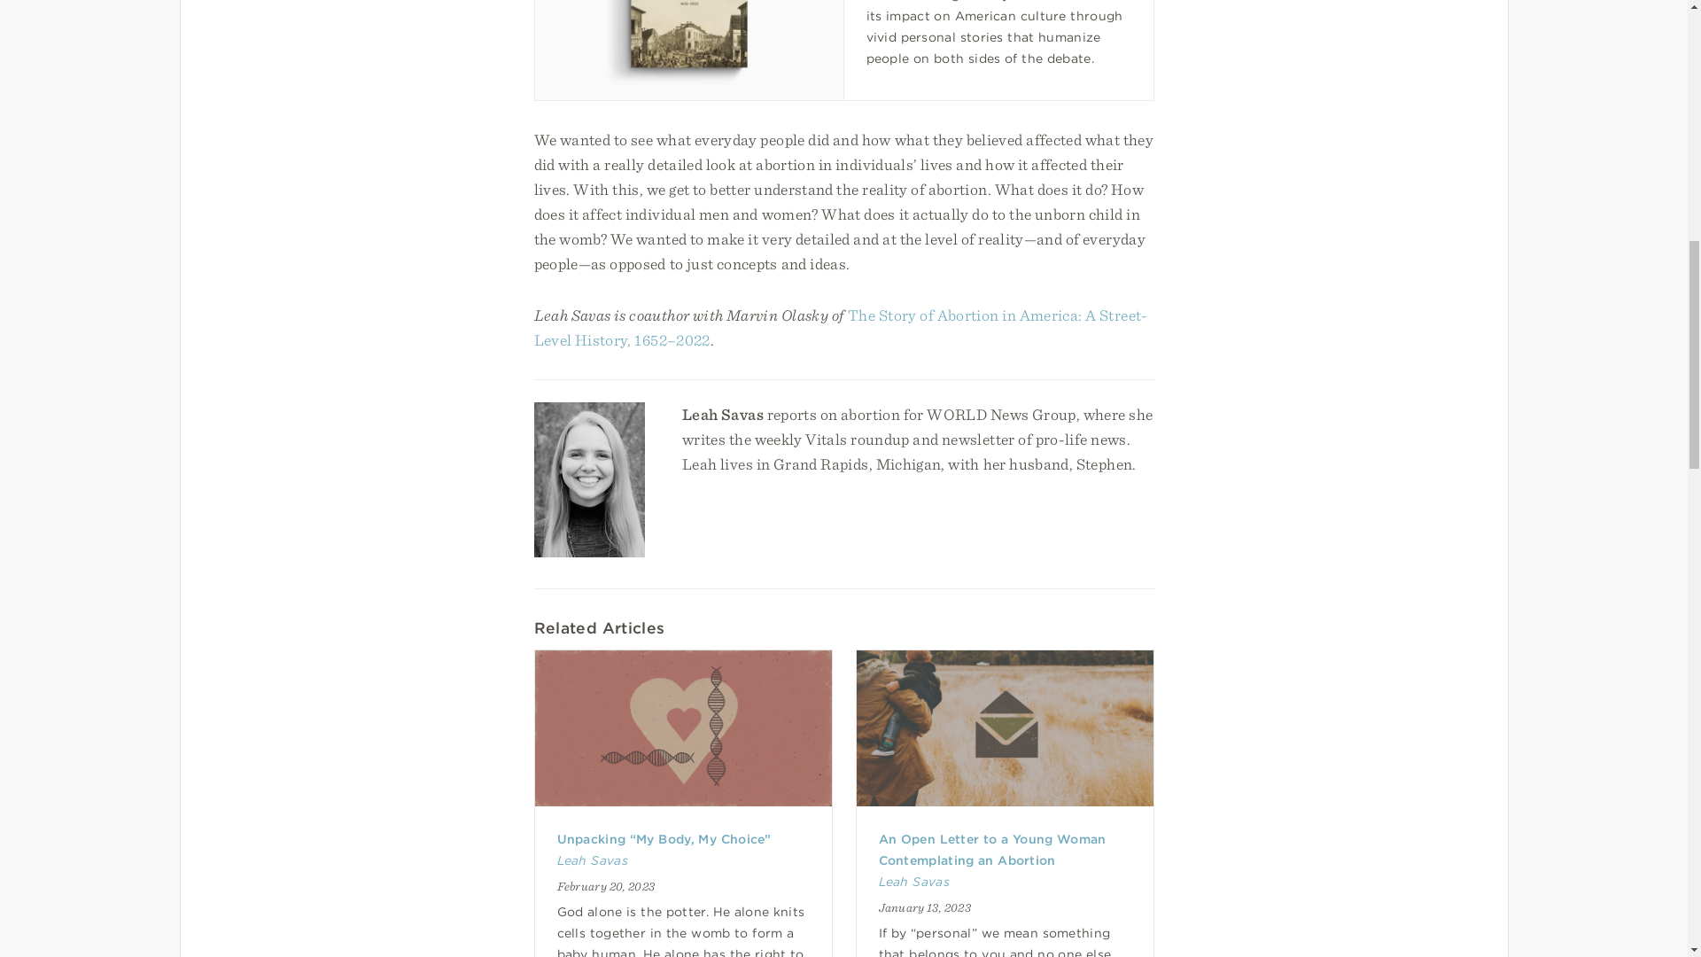 This screenshot has height=957, width=1701. What do you see at coordinates (992, 849) in the screenshot?
I see `An Open Letter to a Young Woman Contemplating an Abortion` at bounding box center [992, 849].